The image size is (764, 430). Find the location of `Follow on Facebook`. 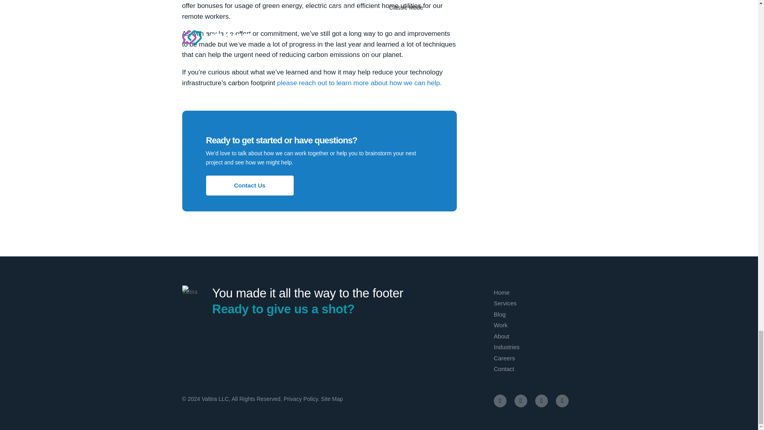

Follow on Facebook is located at coordinates (500, 401).